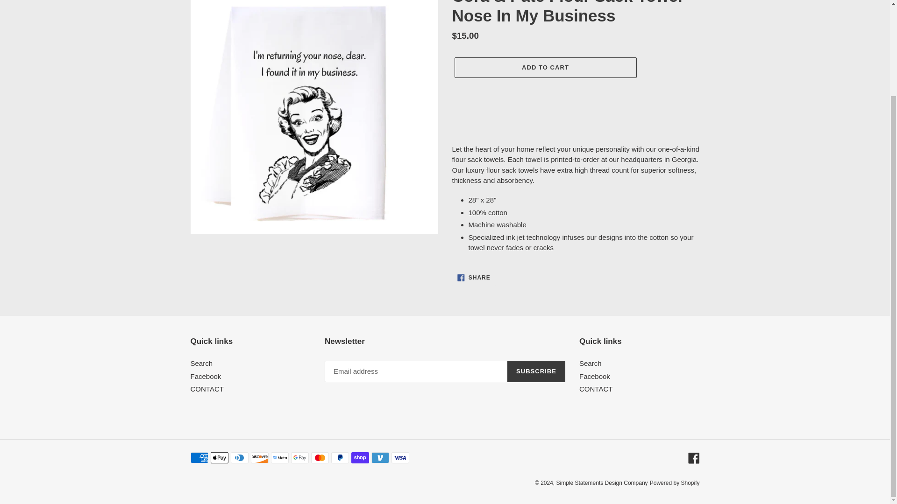  Describe the element at coordinates (202, 363) in the screenshot. I see `Search` at that location.